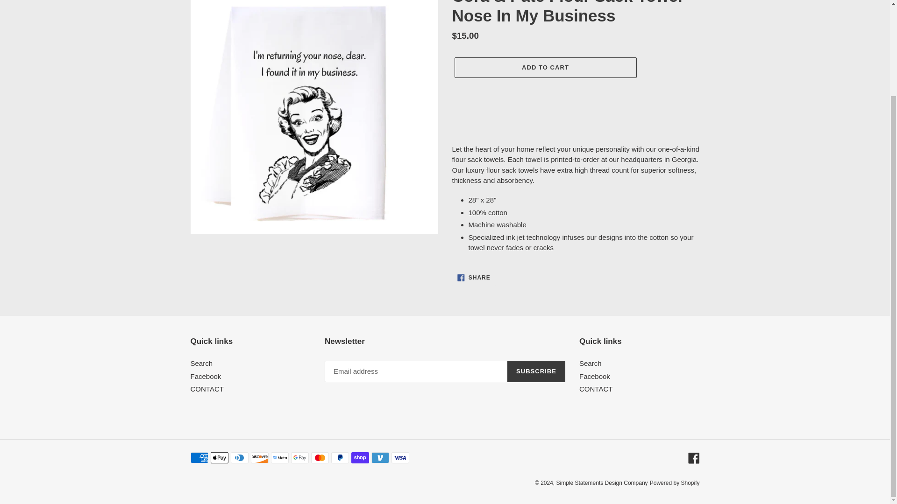  Describe the element at coordinates (202, 363) in the screenshot. I see `Search` at that location.